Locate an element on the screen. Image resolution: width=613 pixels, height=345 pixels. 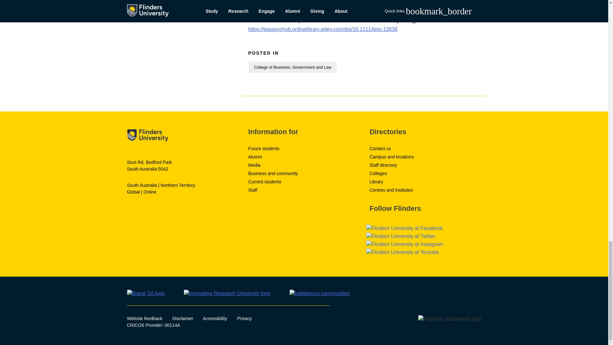
Current students is located at coordinates (265, 181).